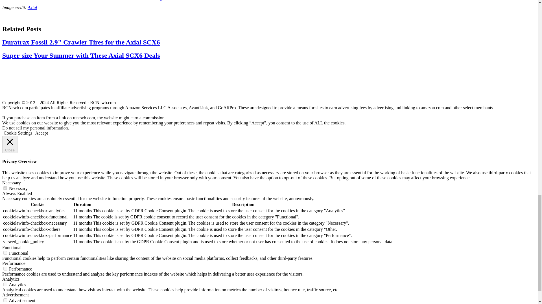  What do you see at coordinates (35, 128) in the screenshot?
I see `Do not sell my personal information` at bounding box center [35, 128].